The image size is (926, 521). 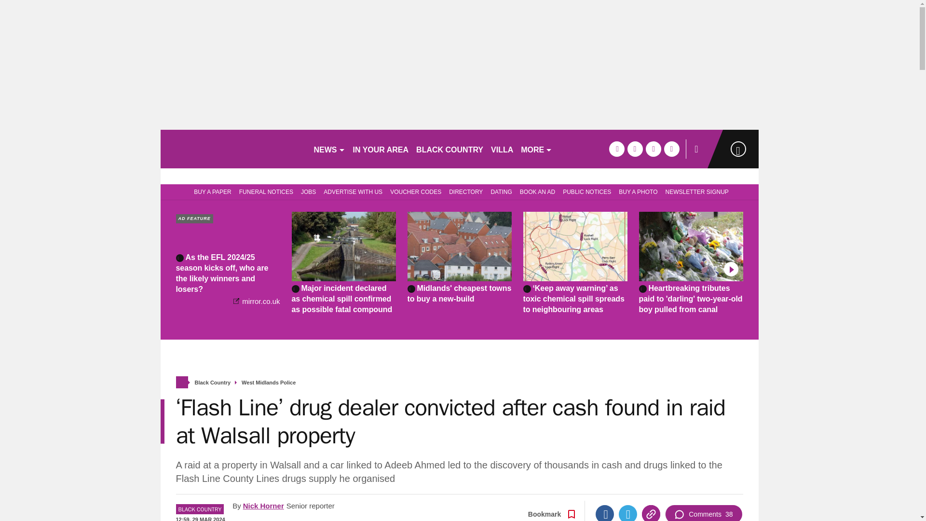 What do you see at coordinates (536, 149) in the screenshot?
I see `MORE` at bounding box center [536, 149].